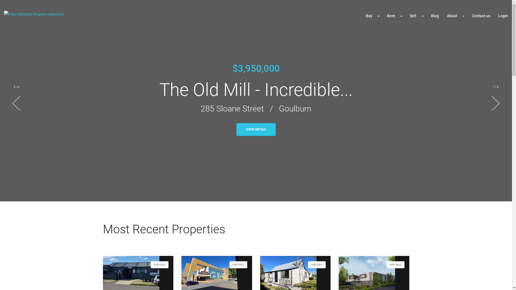 The height and width of the screenshot is (290, 516). Describe the element at coordinates (288, 277) in the screenshot. I see `FOR SALE` at that location.